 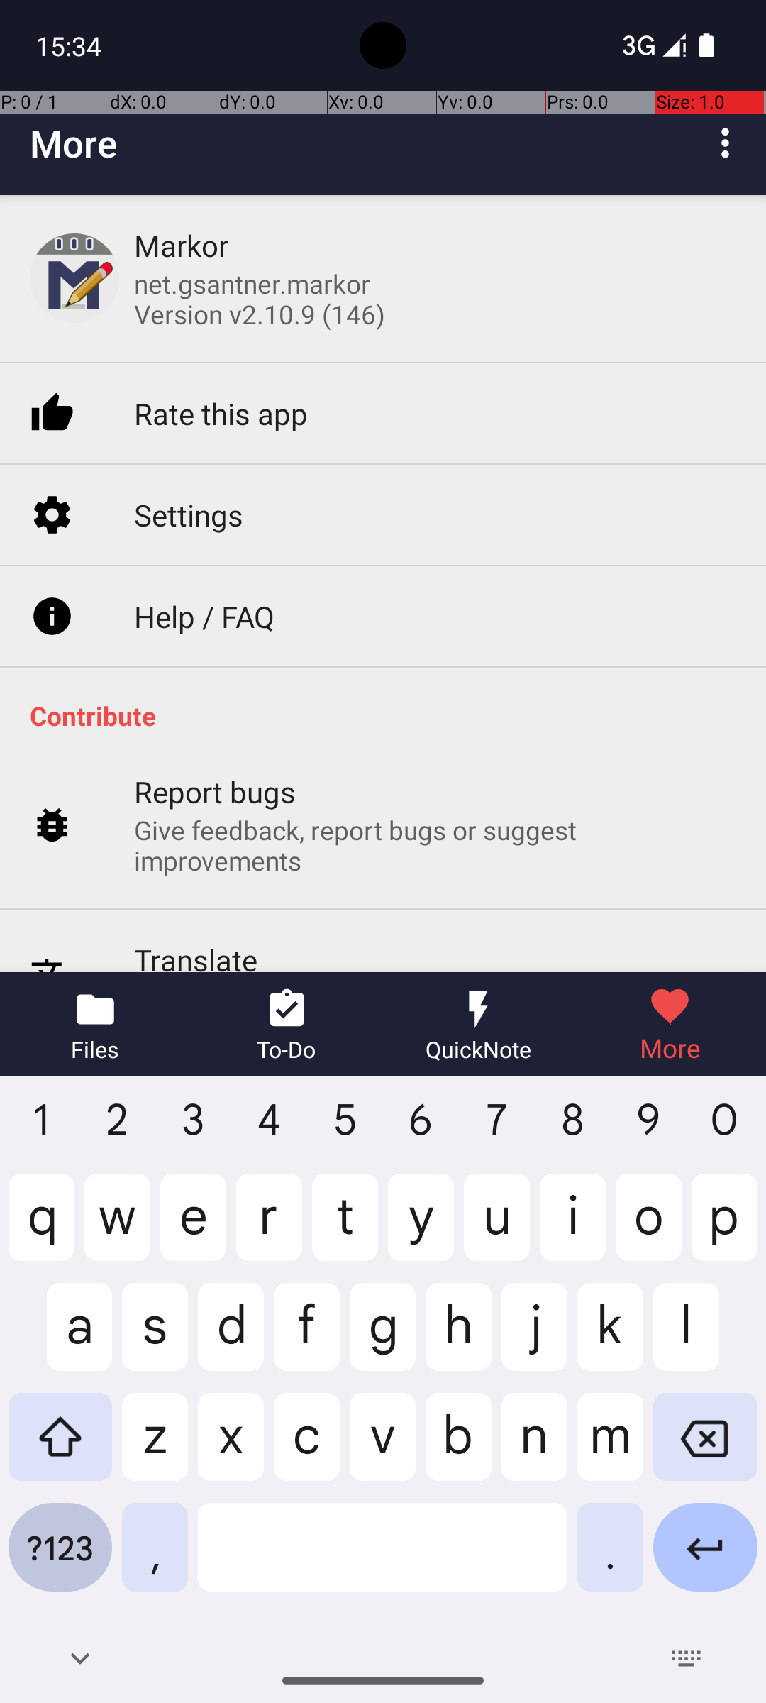 I want to click on net.gsantner.markor
Version v2.10.9 (146), so click(x=260, y=299).